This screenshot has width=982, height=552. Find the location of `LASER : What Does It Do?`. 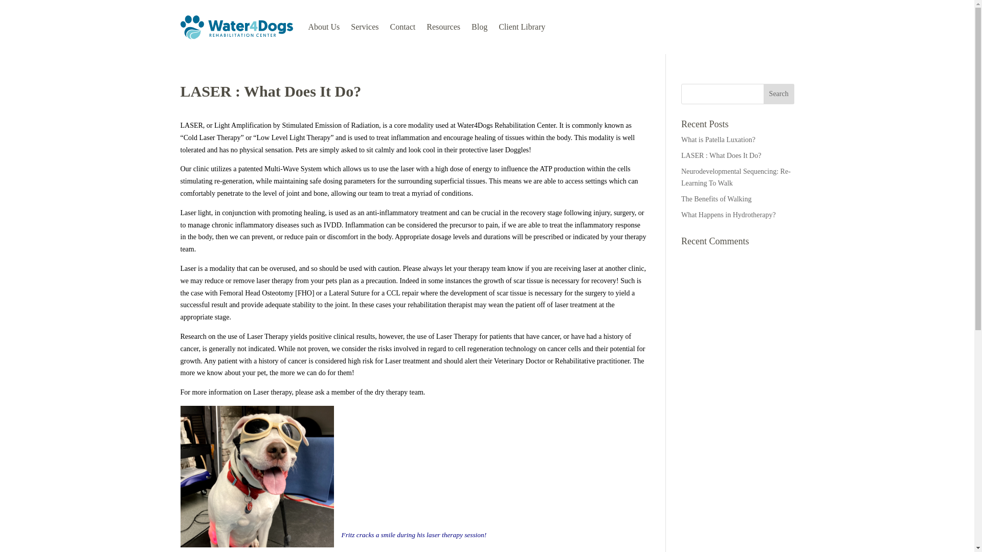

LASER : What Does It Do? is located at coordinates (721, 155).